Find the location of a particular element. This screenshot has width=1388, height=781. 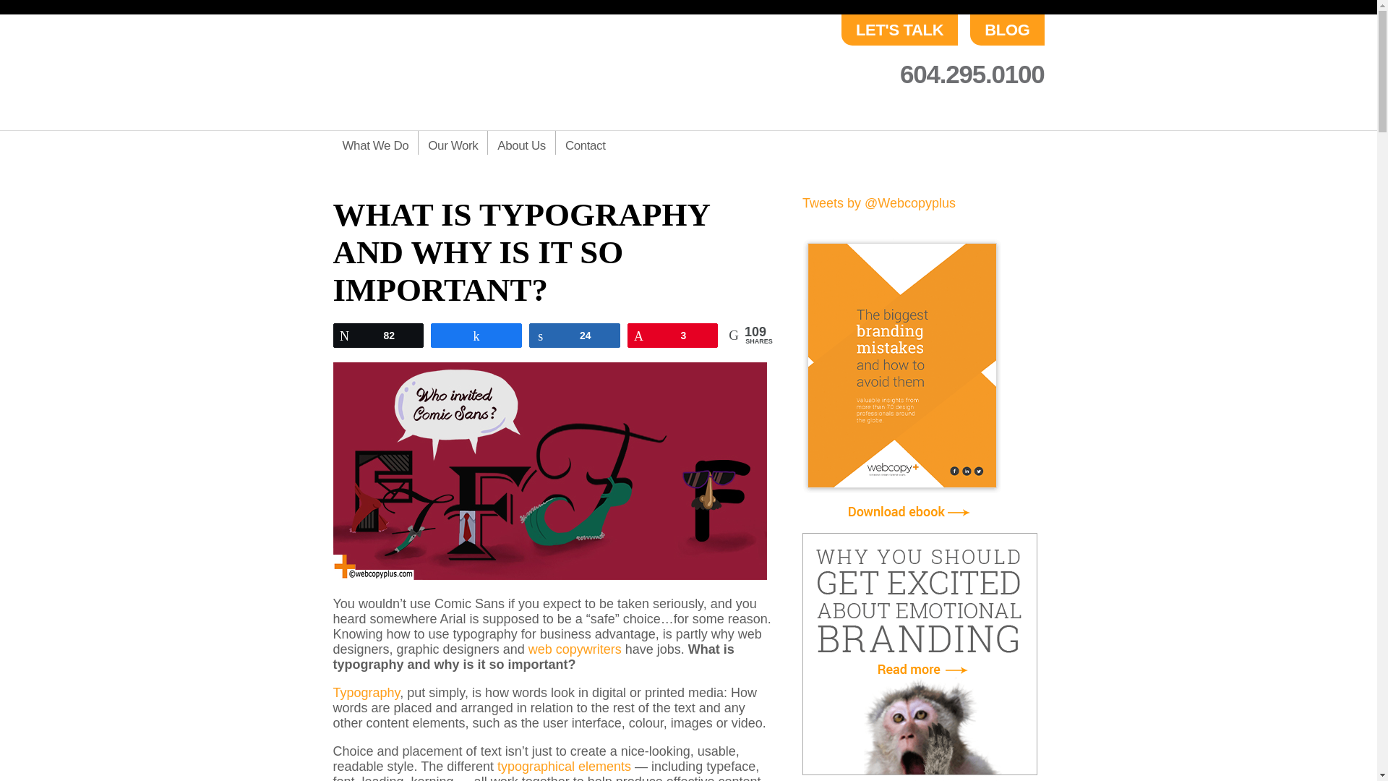

Twitter is located at coordinates (976, 110).